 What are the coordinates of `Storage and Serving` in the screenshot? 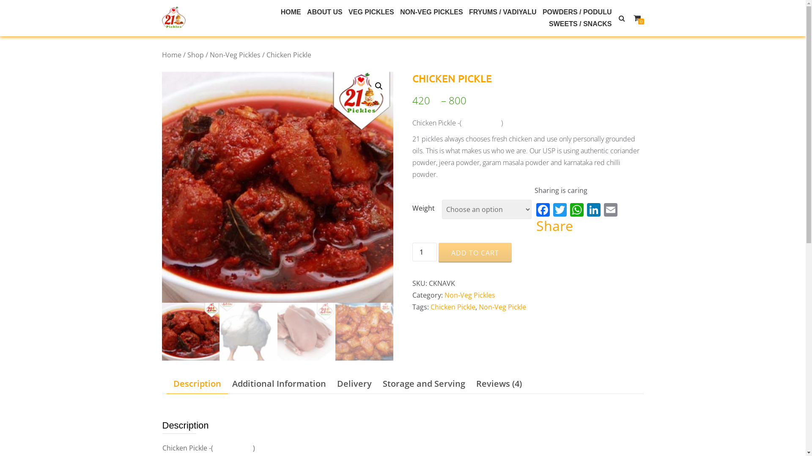 It's located at (424, 384).